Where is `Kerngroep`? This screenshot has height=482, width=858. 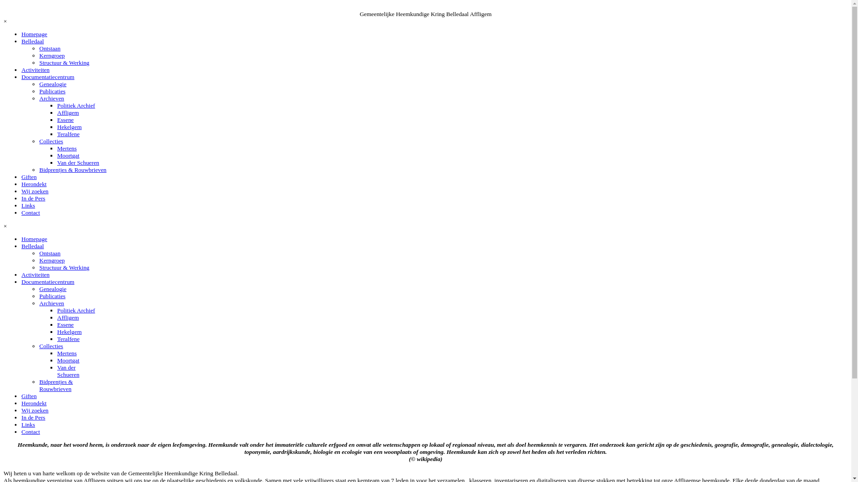
Kerngroep is located at coordinates (52, 261).